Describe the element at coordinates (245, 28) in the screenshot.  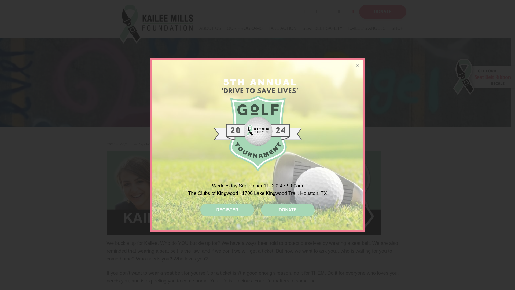
I see `Our Programs` at that location.